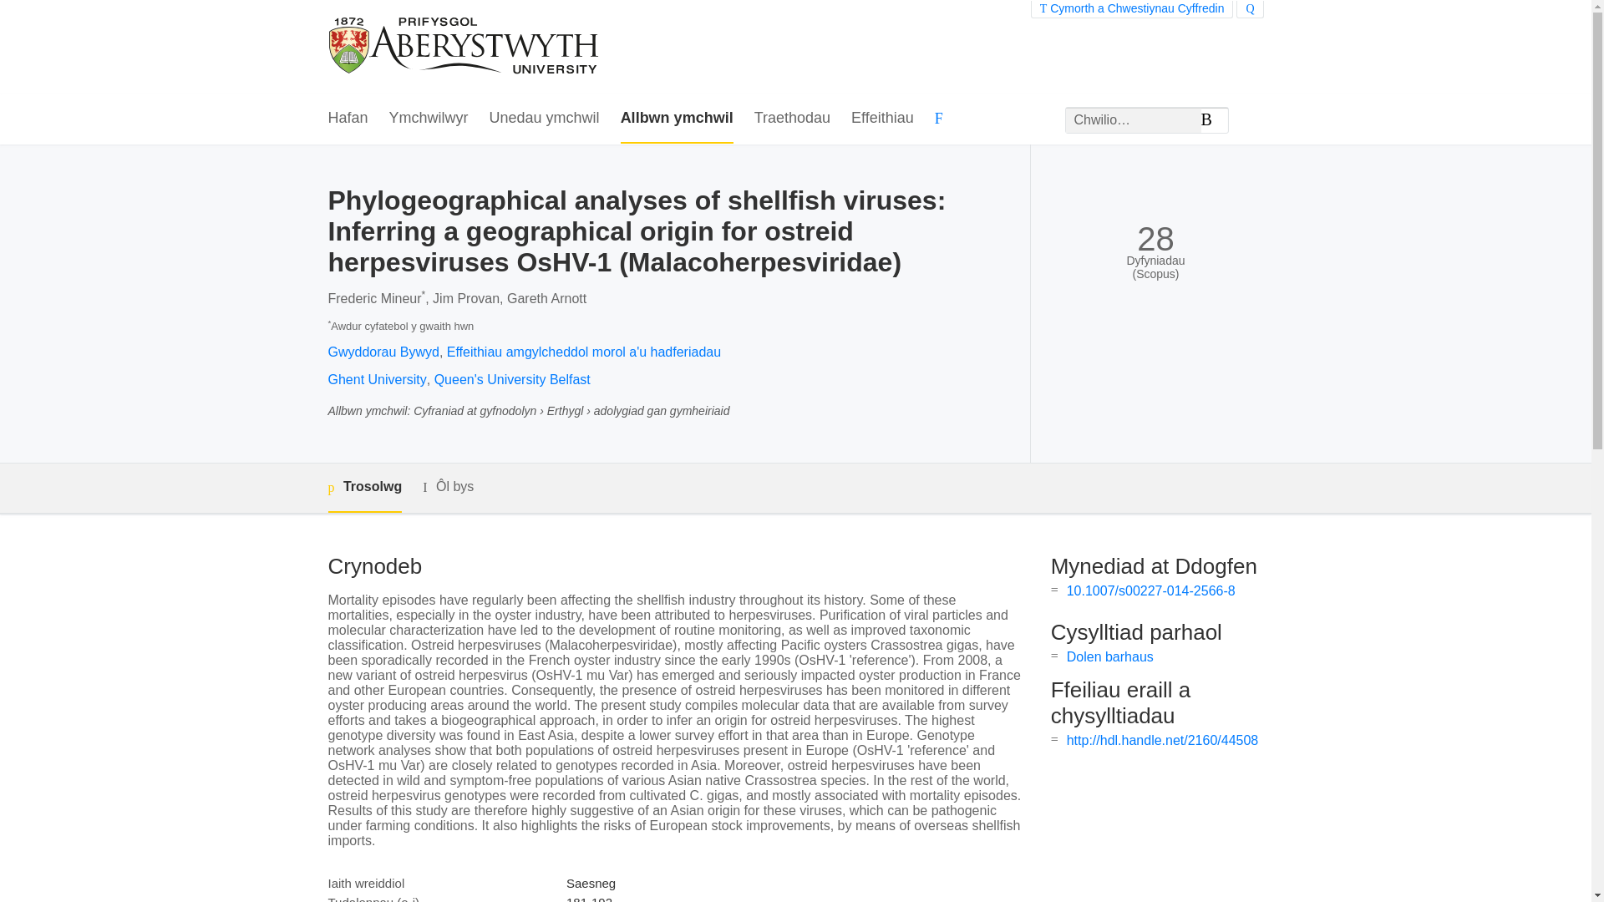 Image resolution: width=1604 pixels, height=902 pixels. I want to click on Effeithiau amgylcheddol morol a'u hadferiadau, so click(583, 351).